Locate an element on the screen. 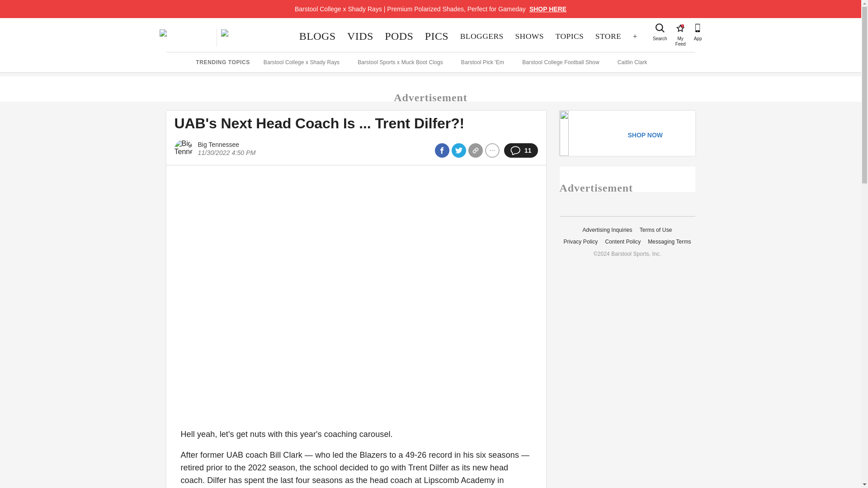  PODS is located at coordinates (437, 36).